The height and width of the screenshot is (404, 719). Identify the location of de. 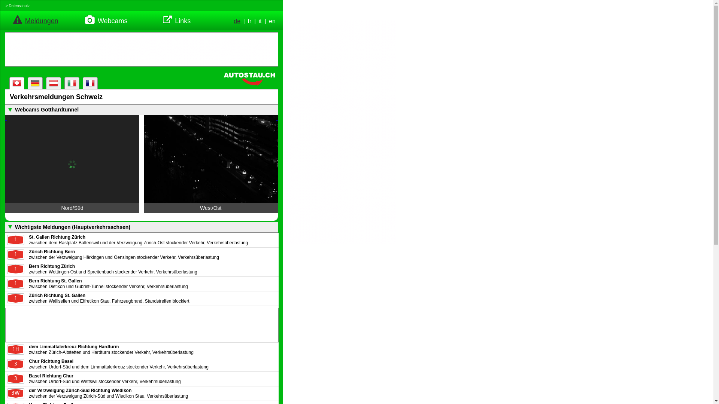
(237, 21).